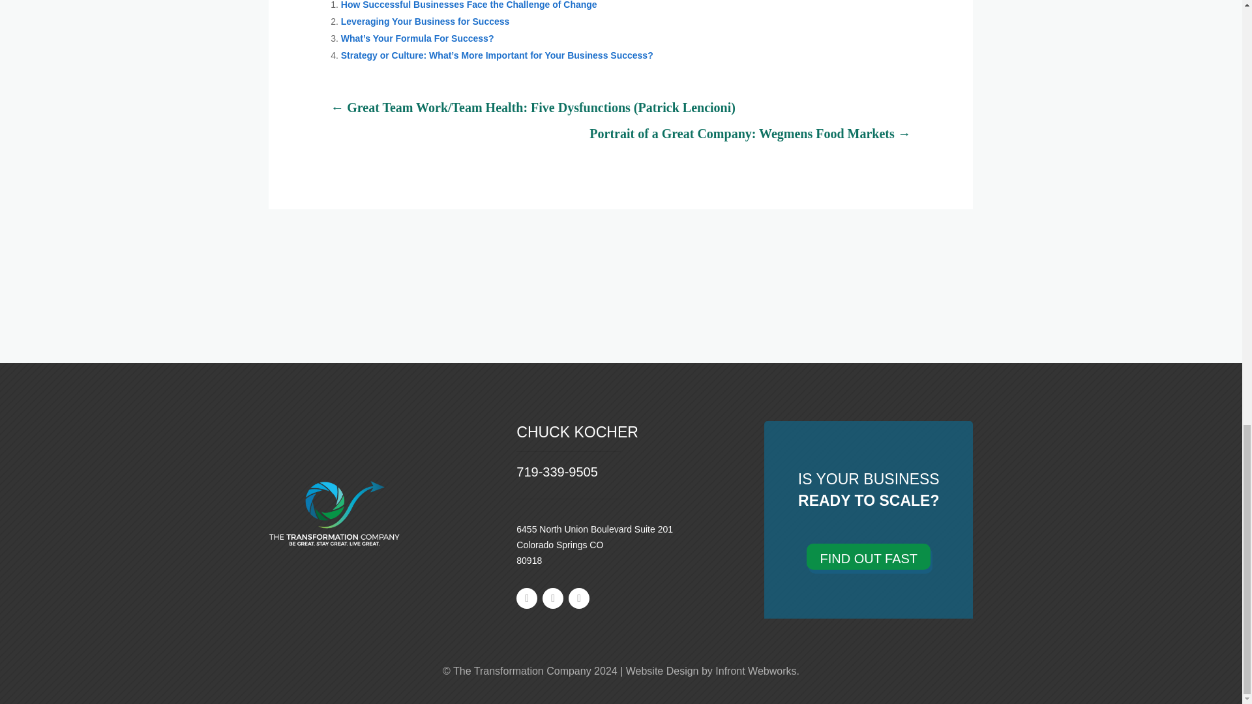  Describe the element at coordinates (553, 598) in the screenshot. I see `Follow on LinkedIn` at that location.